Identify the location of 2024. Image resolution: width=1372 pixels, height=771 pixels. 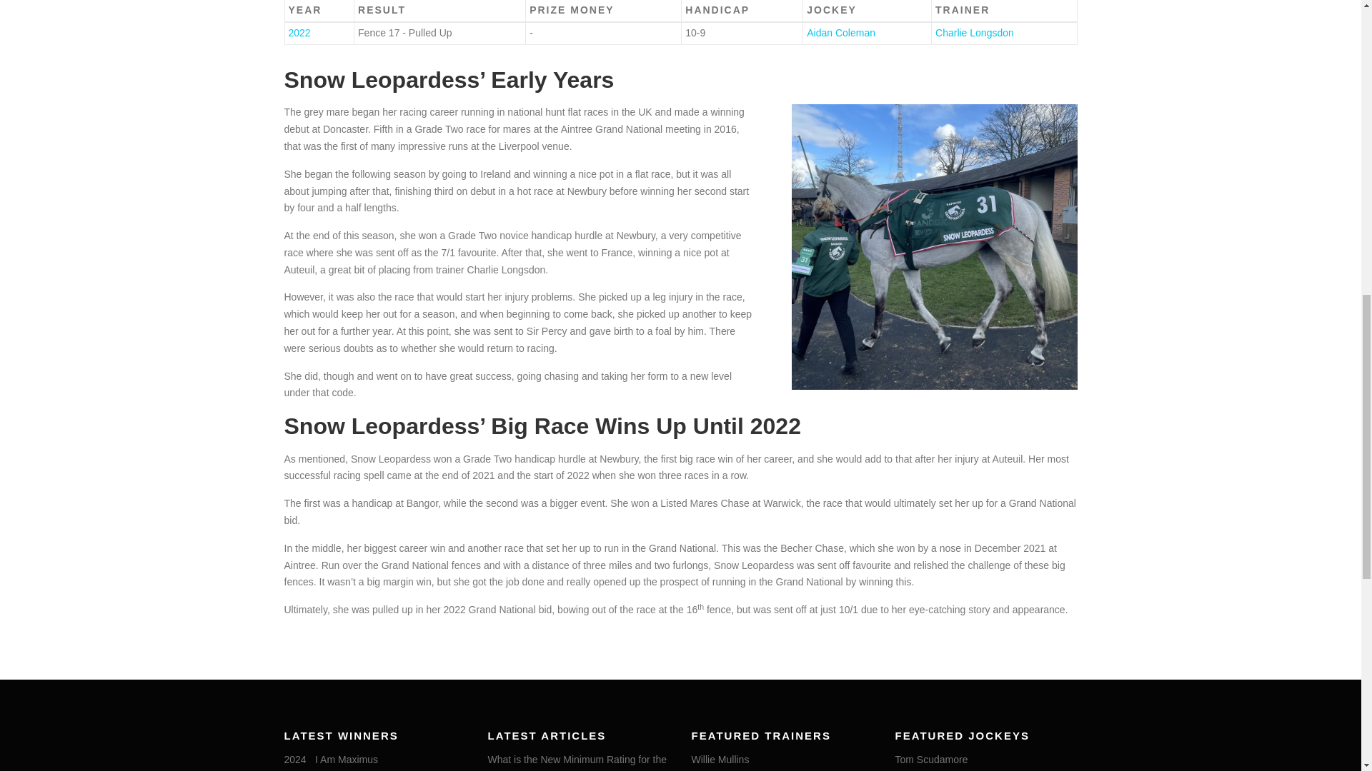
(294, 760).